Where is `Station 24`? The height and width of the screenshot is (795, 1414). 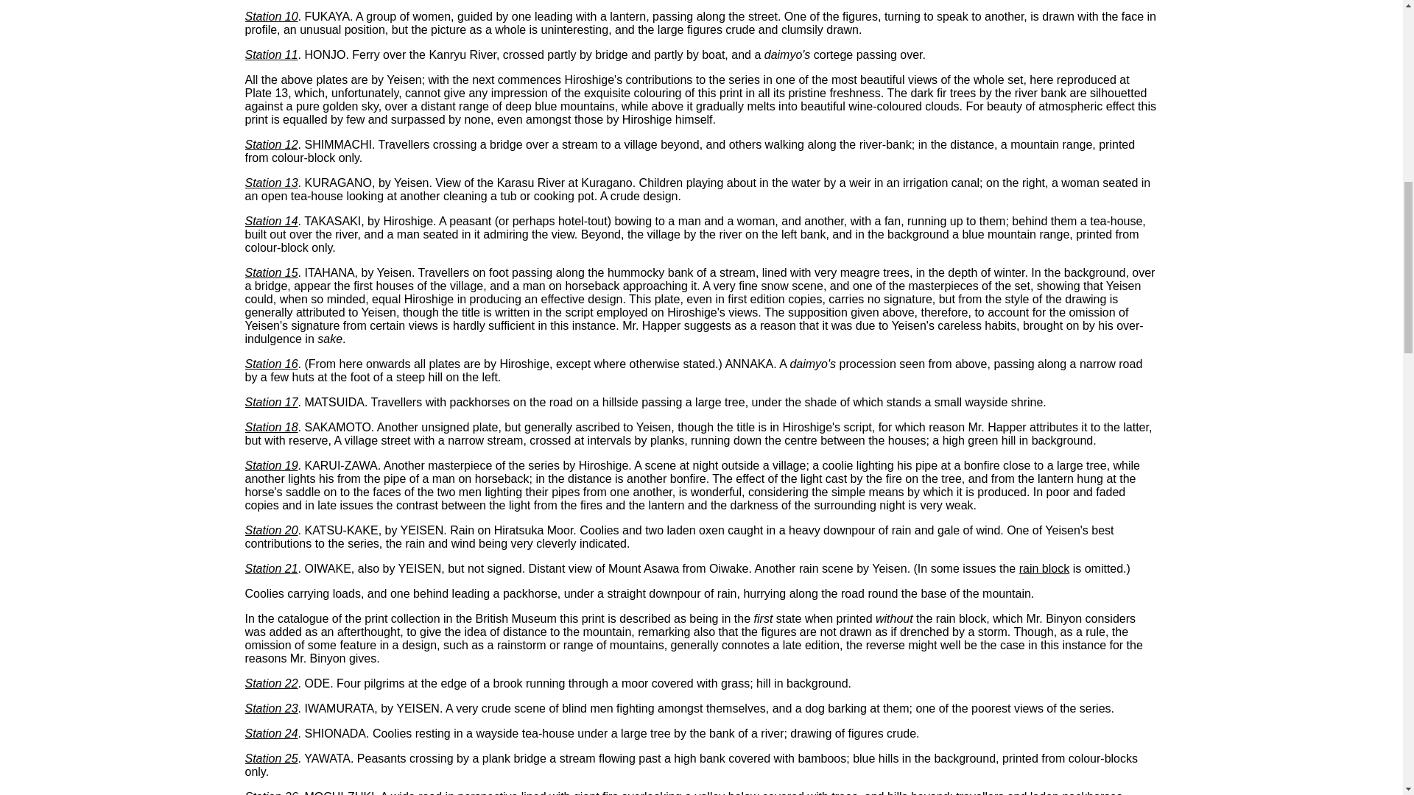 Station 24 is located at coordinates (271, 733).